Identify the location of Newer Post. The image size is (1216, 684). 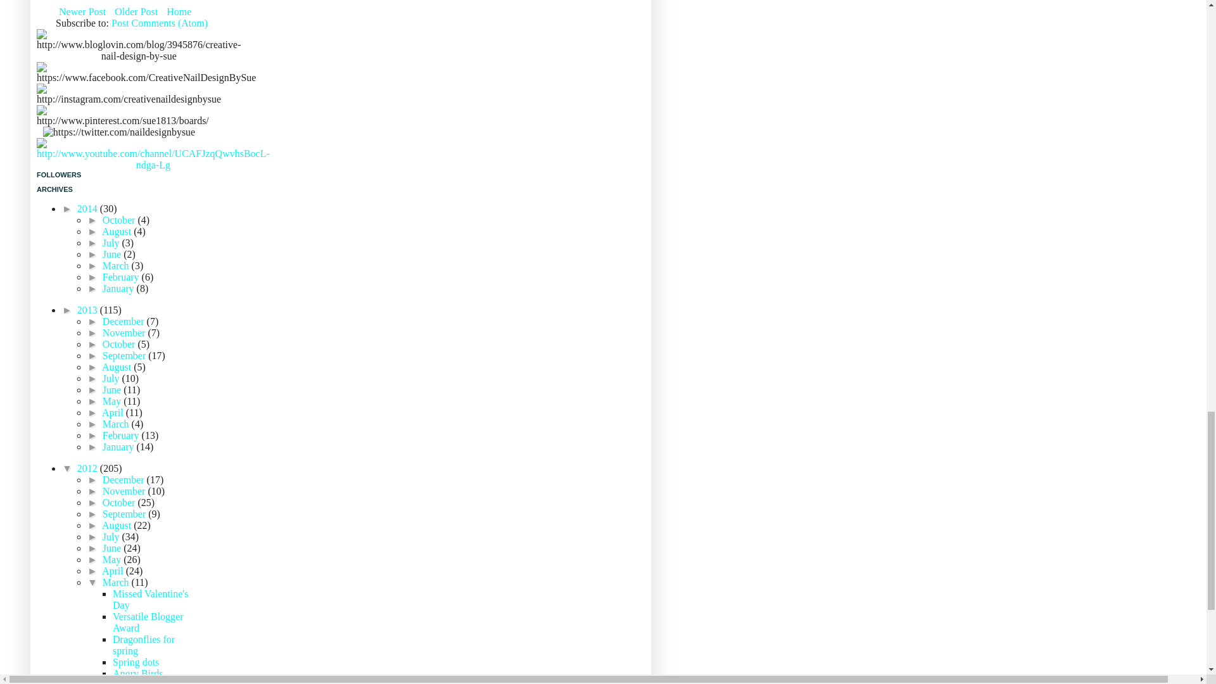
(82, 11).